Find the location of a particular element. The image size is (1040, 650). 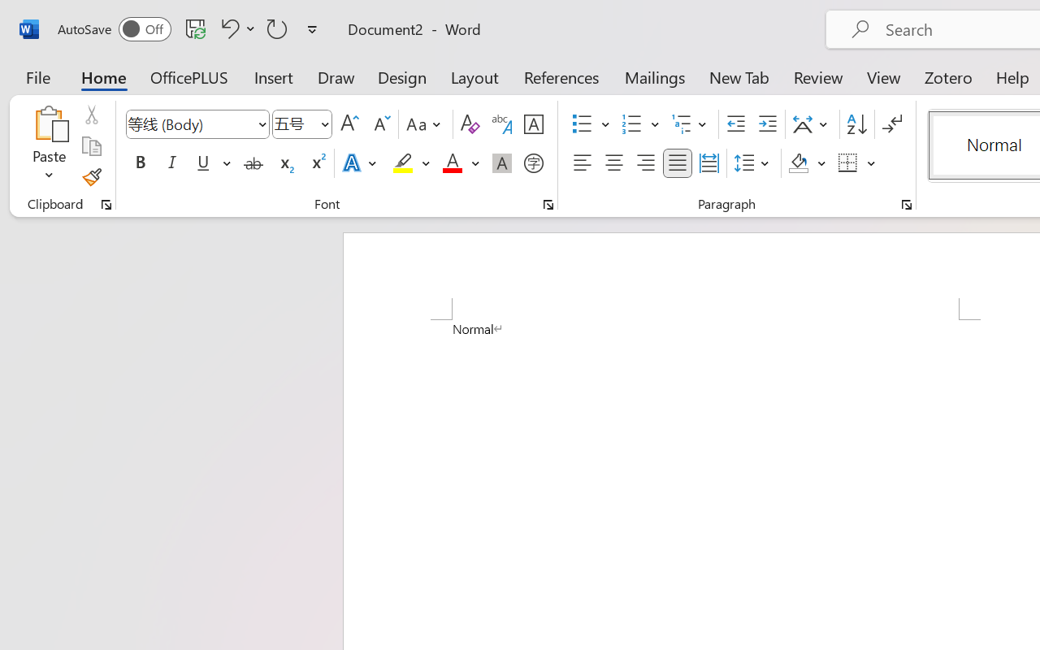

Save is located at coordinates (196, 28).